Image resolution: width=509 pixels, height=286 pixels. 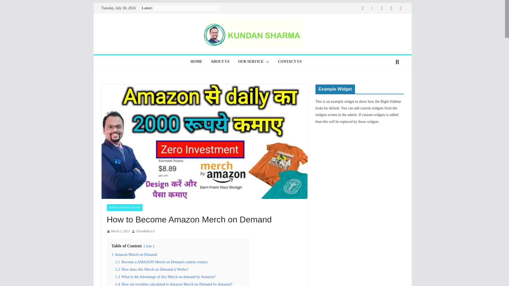 I want to click on 2:55 am, so click(x=118, y=231).